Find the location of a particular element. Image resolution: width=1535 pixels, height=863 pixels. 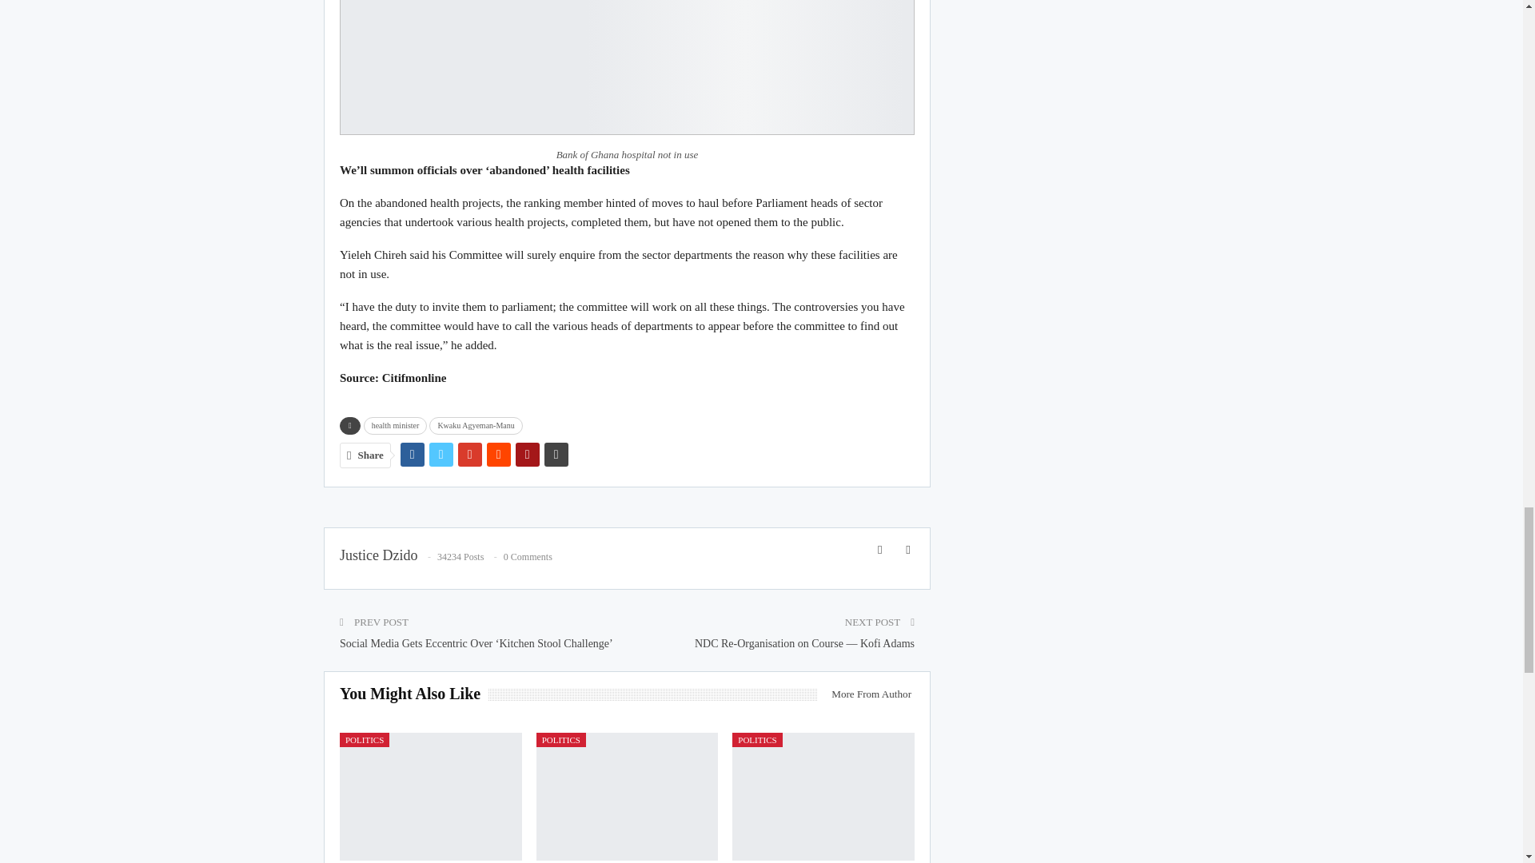

Okuapehene pulls support for Napo is located at coordinates (430, 796).